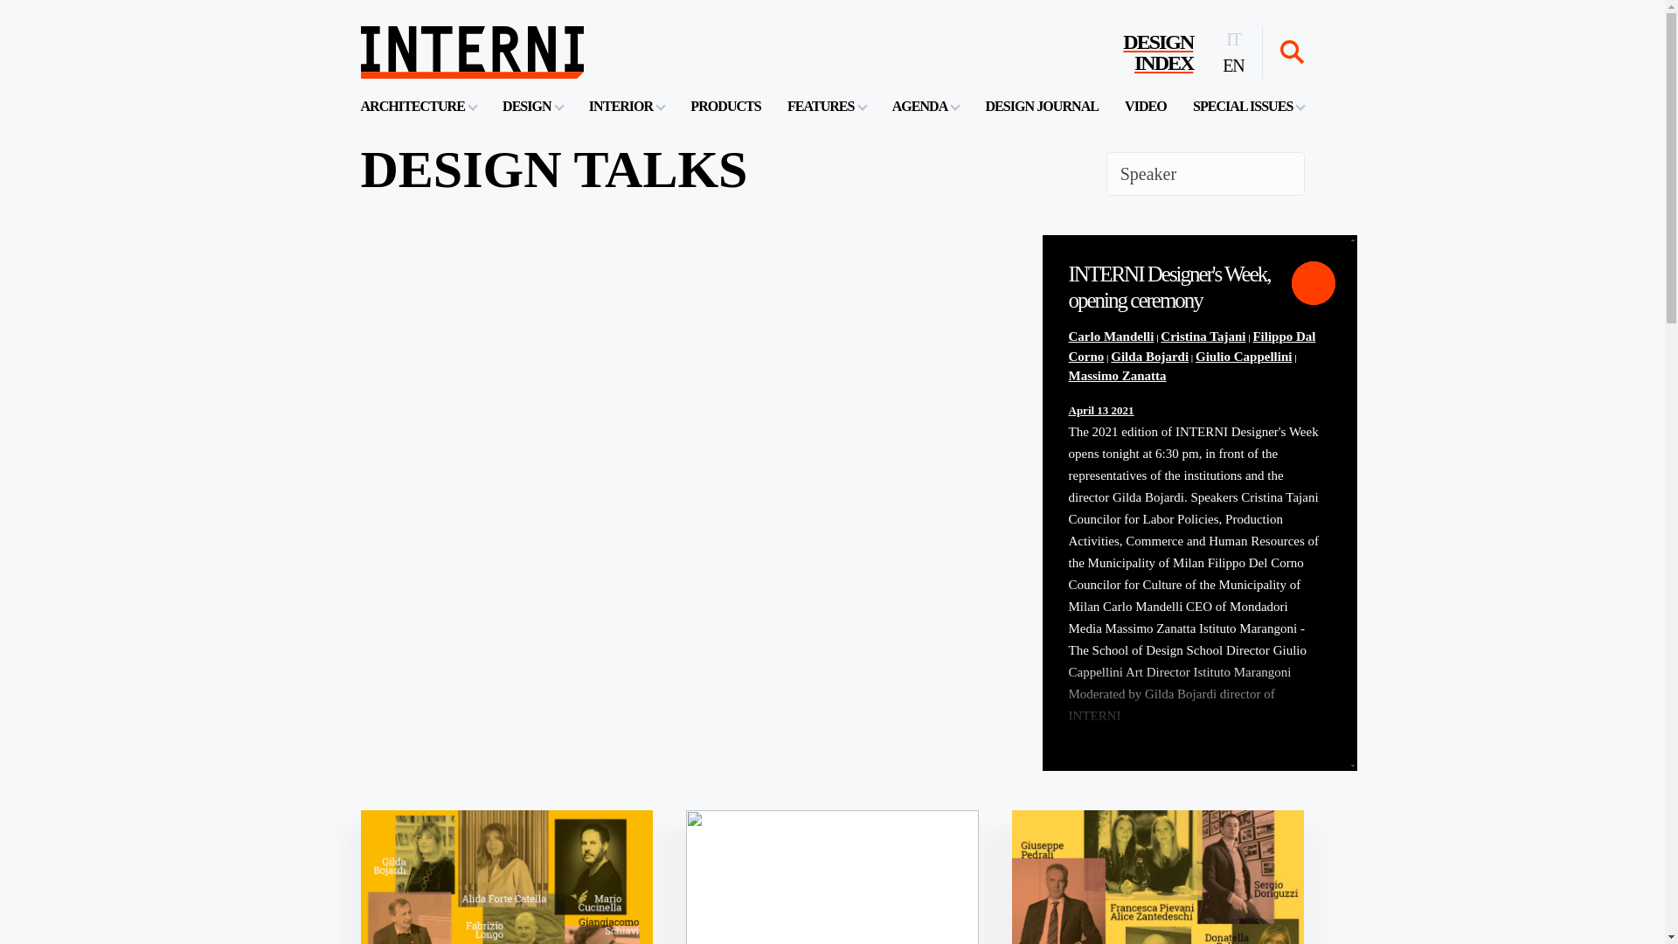 The image size is (1678, 944). I want to click on PRODUCTS, so click(725, 106).